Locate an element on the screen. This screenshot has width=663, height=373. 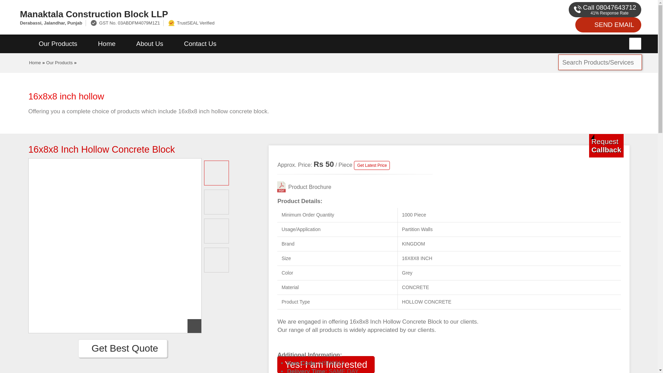
Home is located at coordinates (35, 63).